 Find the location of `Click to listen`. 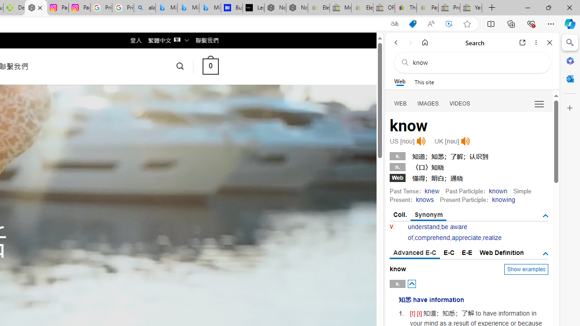

Click to listen is located at coordinates (466, 141).